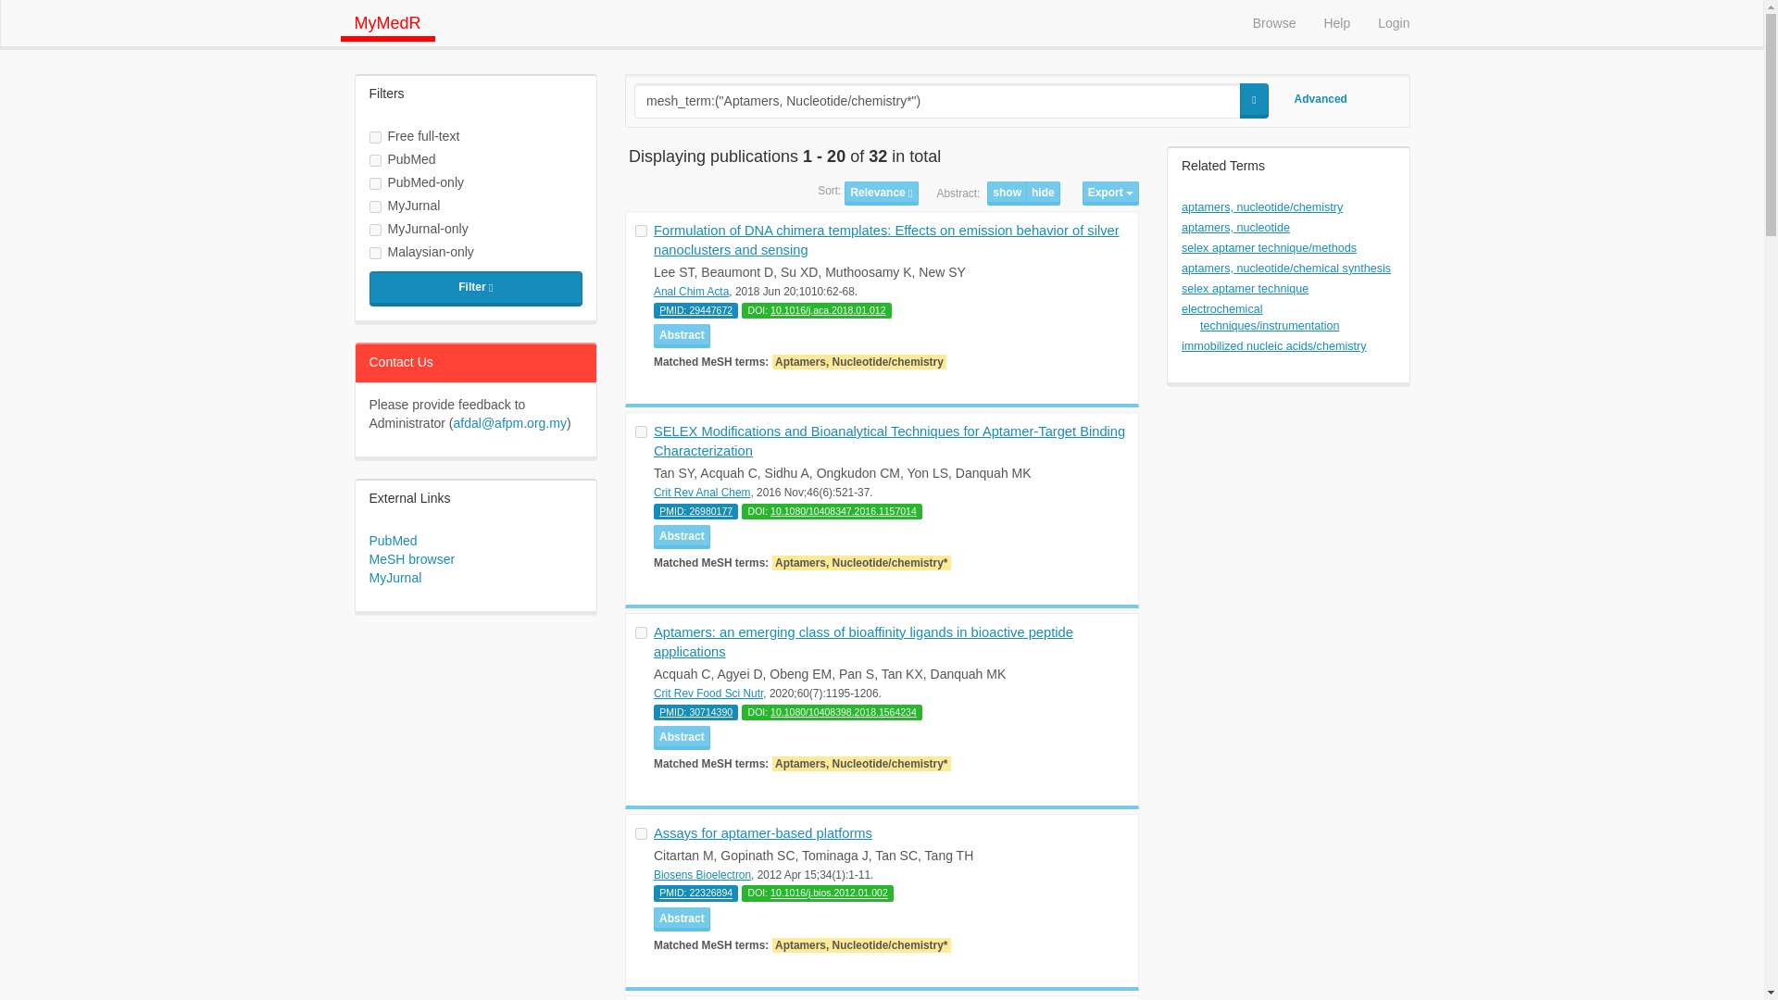  I want to click on MyMedR, so click(388, 20).